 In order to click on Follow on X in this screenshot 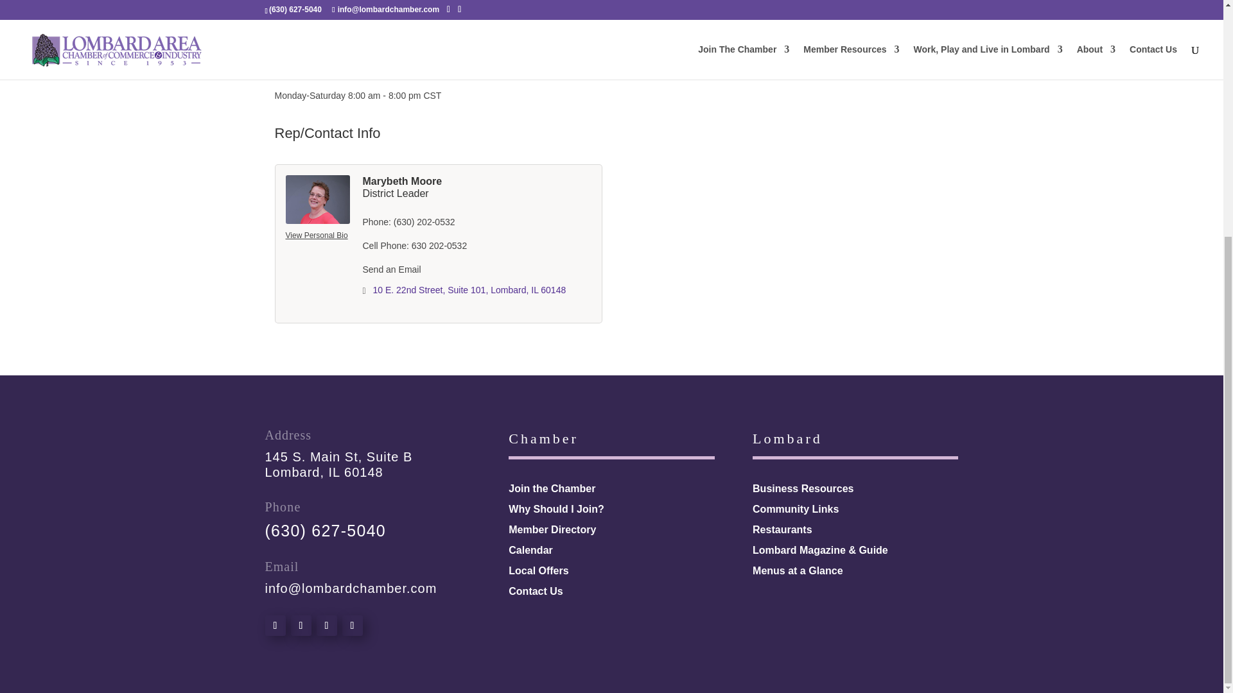, I will do `click(300, 626)`.